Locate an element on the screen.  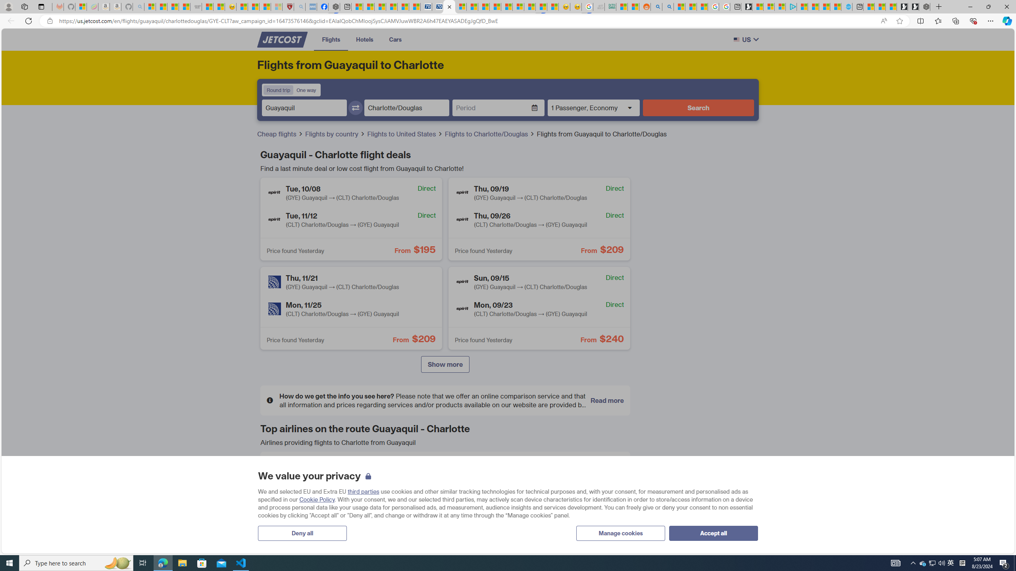
Cheap flights is located at coordinates (277, 134).